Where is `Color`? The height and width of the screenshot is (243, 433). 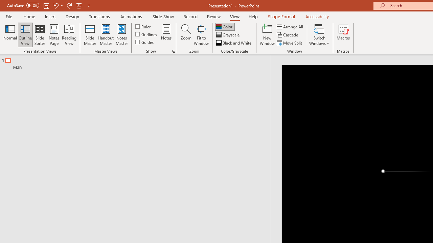
Color is located at coordinates (225, 26).